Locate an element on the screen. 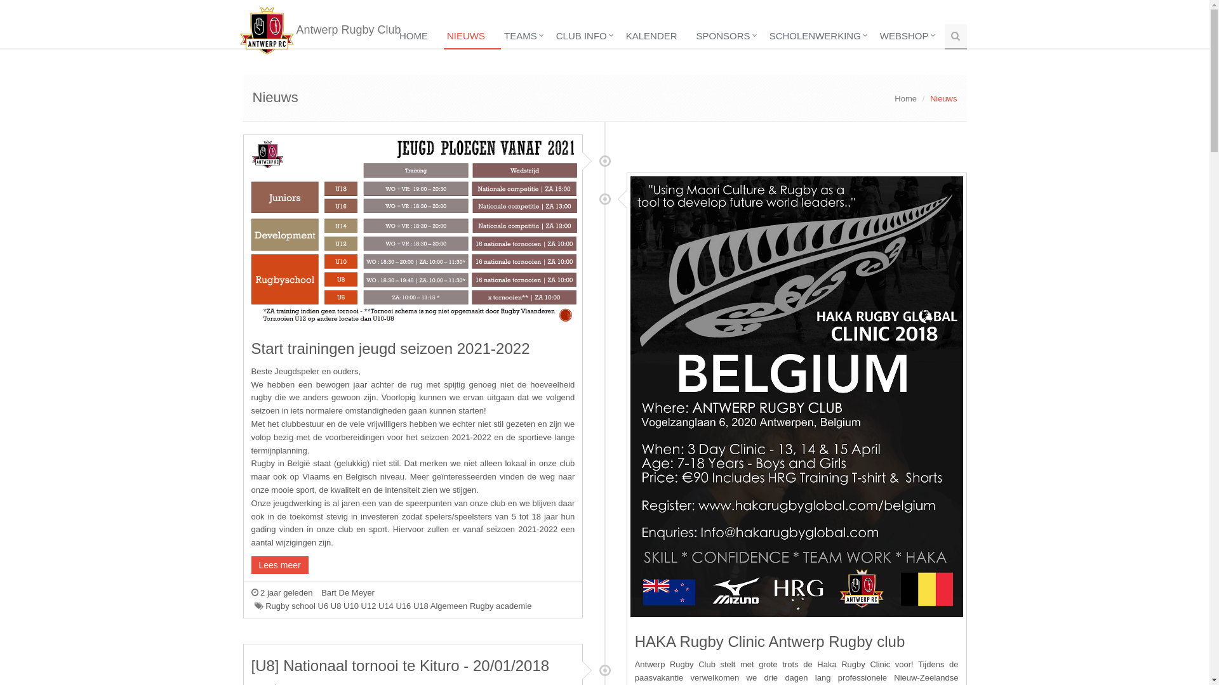  U6 is located at coordinates (324, 606).